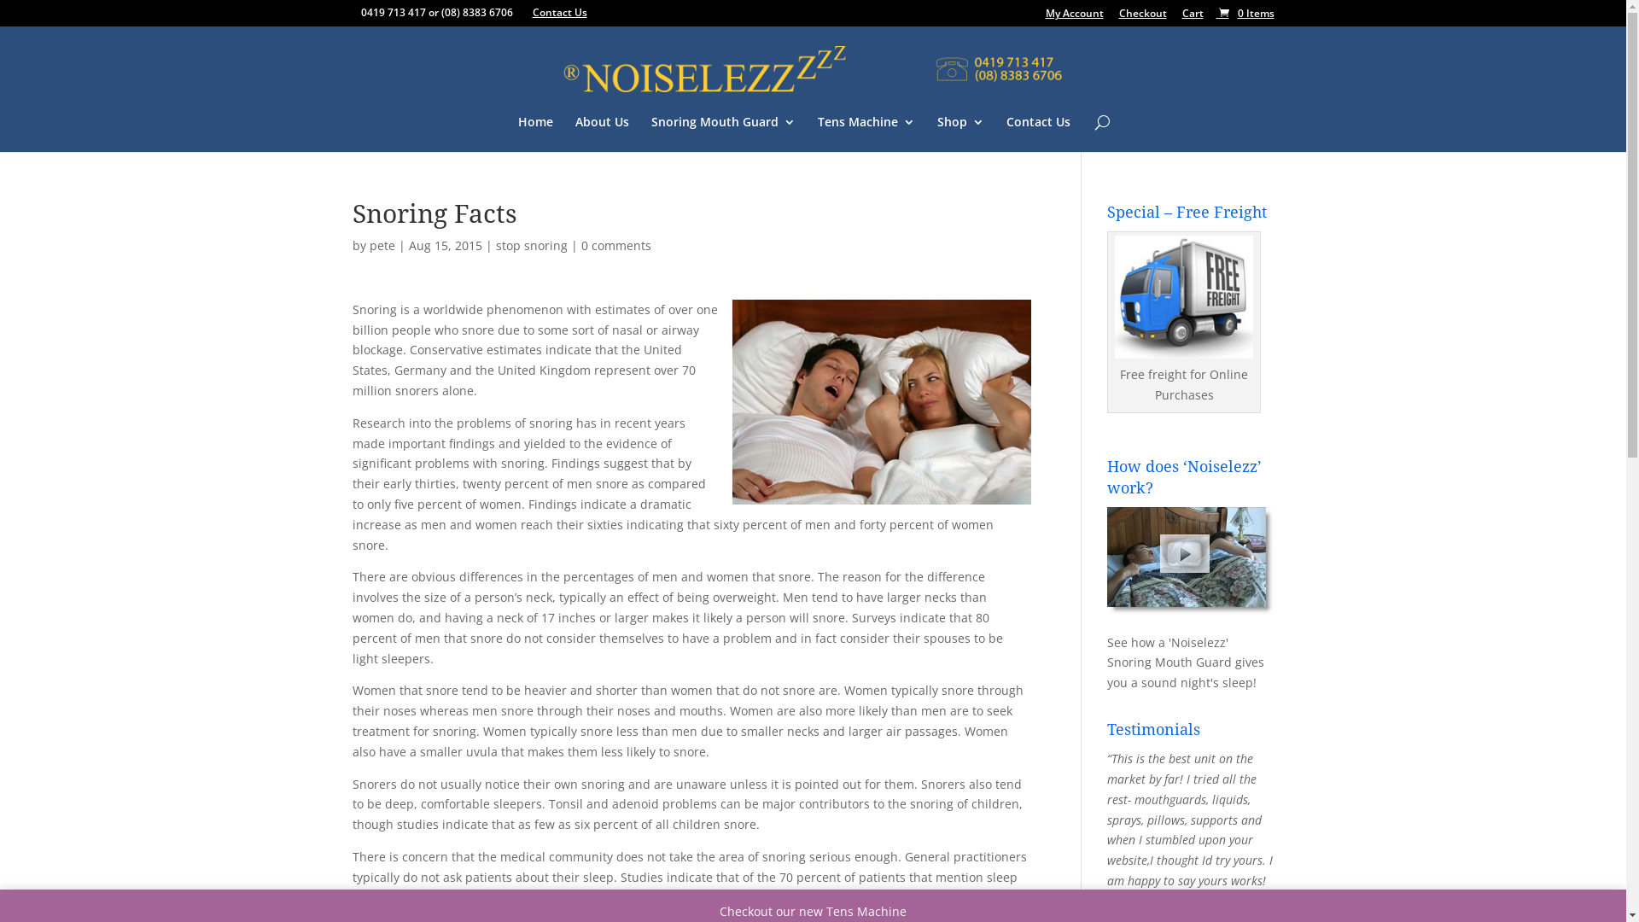  Describe the element at coordinates (1038, 134) in the screenshot. I see `Contact Us` at that location.